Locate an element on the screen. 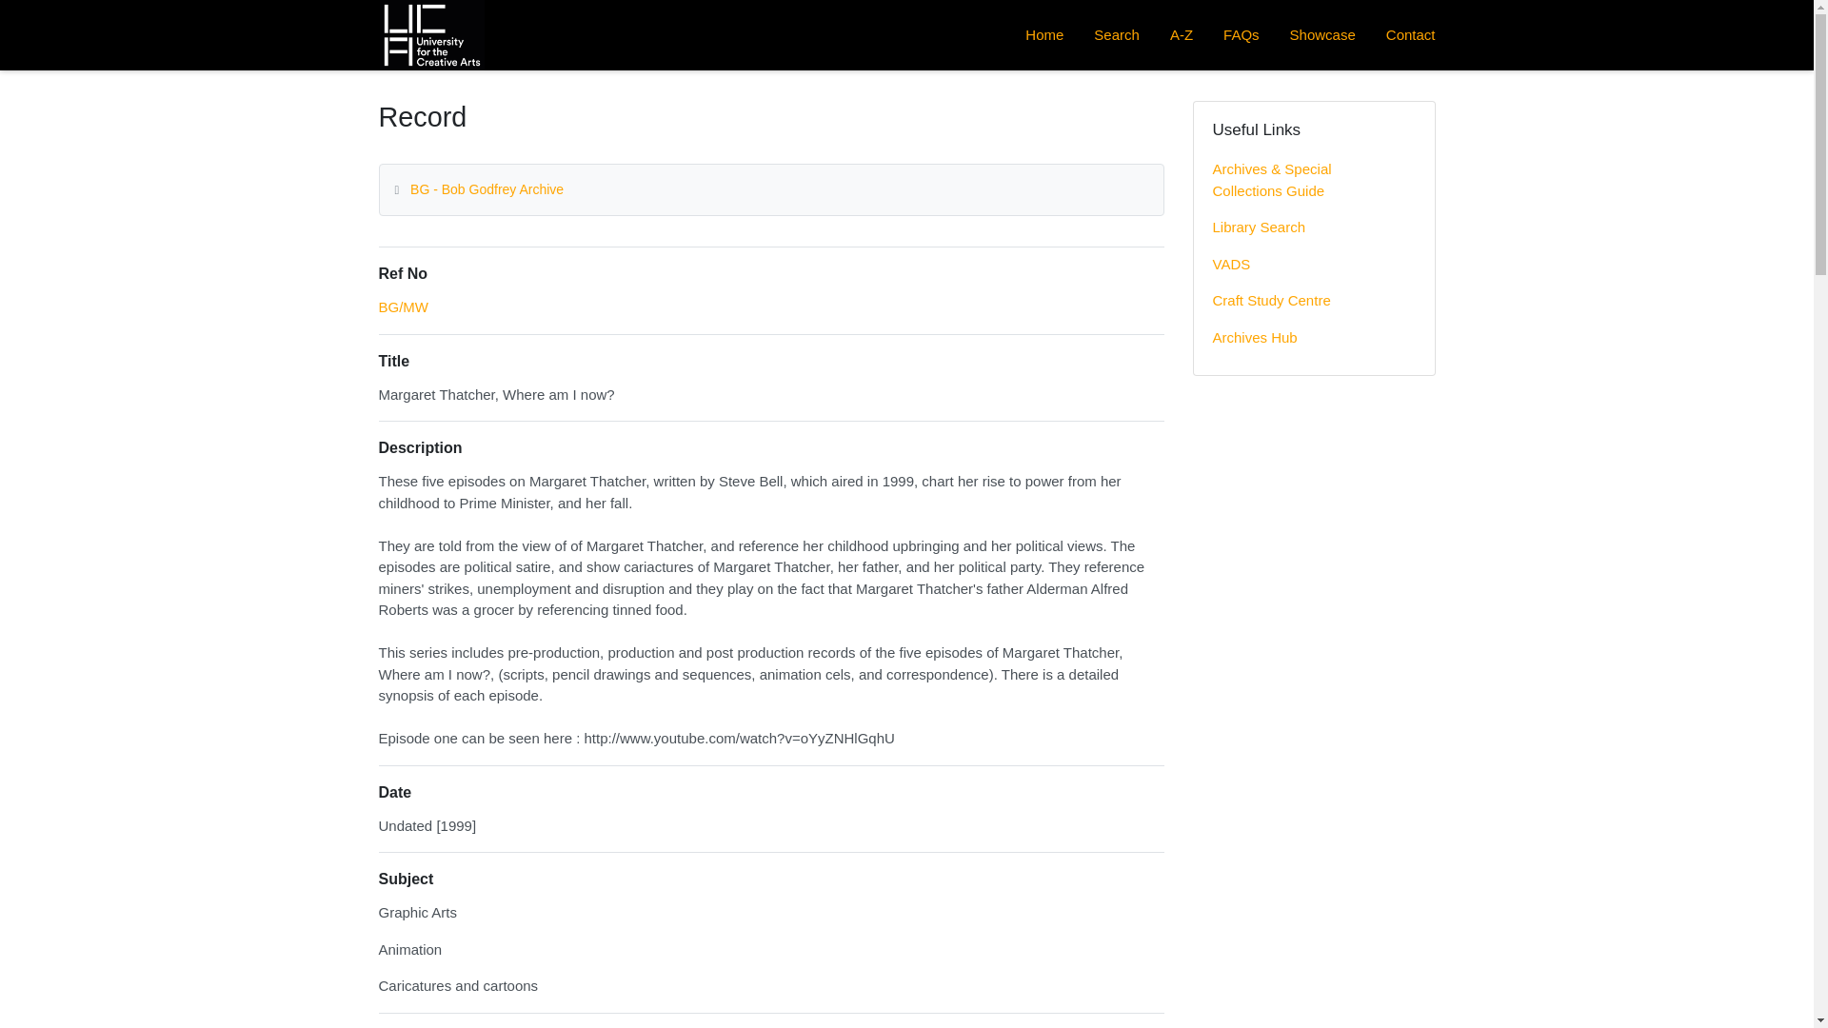 The image size is (1828, 1028). Browse record in hierarchy. is located at coordinates (404, 306).